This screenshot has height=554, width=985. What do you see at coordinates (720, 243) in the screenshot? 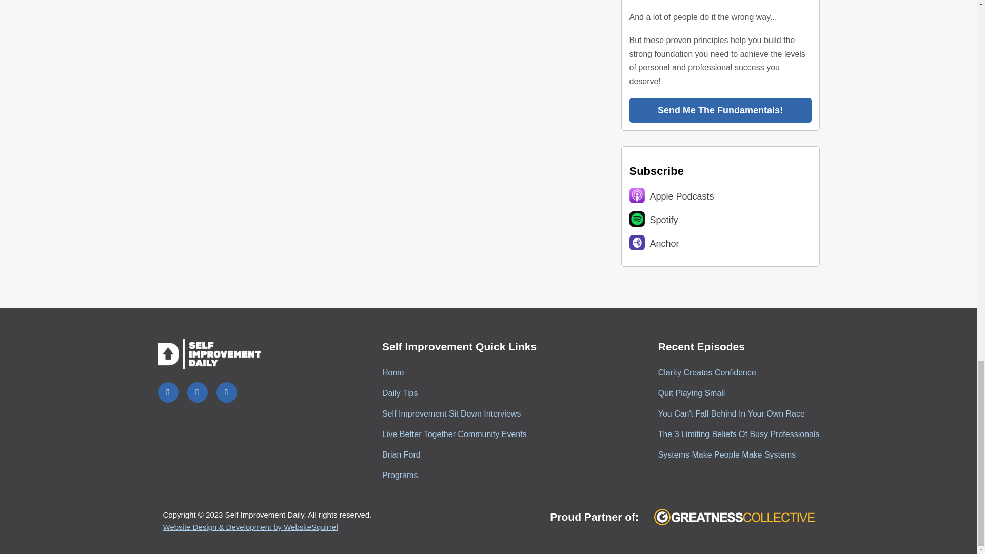
I see `Anchor` at bounding box center [720, 243].